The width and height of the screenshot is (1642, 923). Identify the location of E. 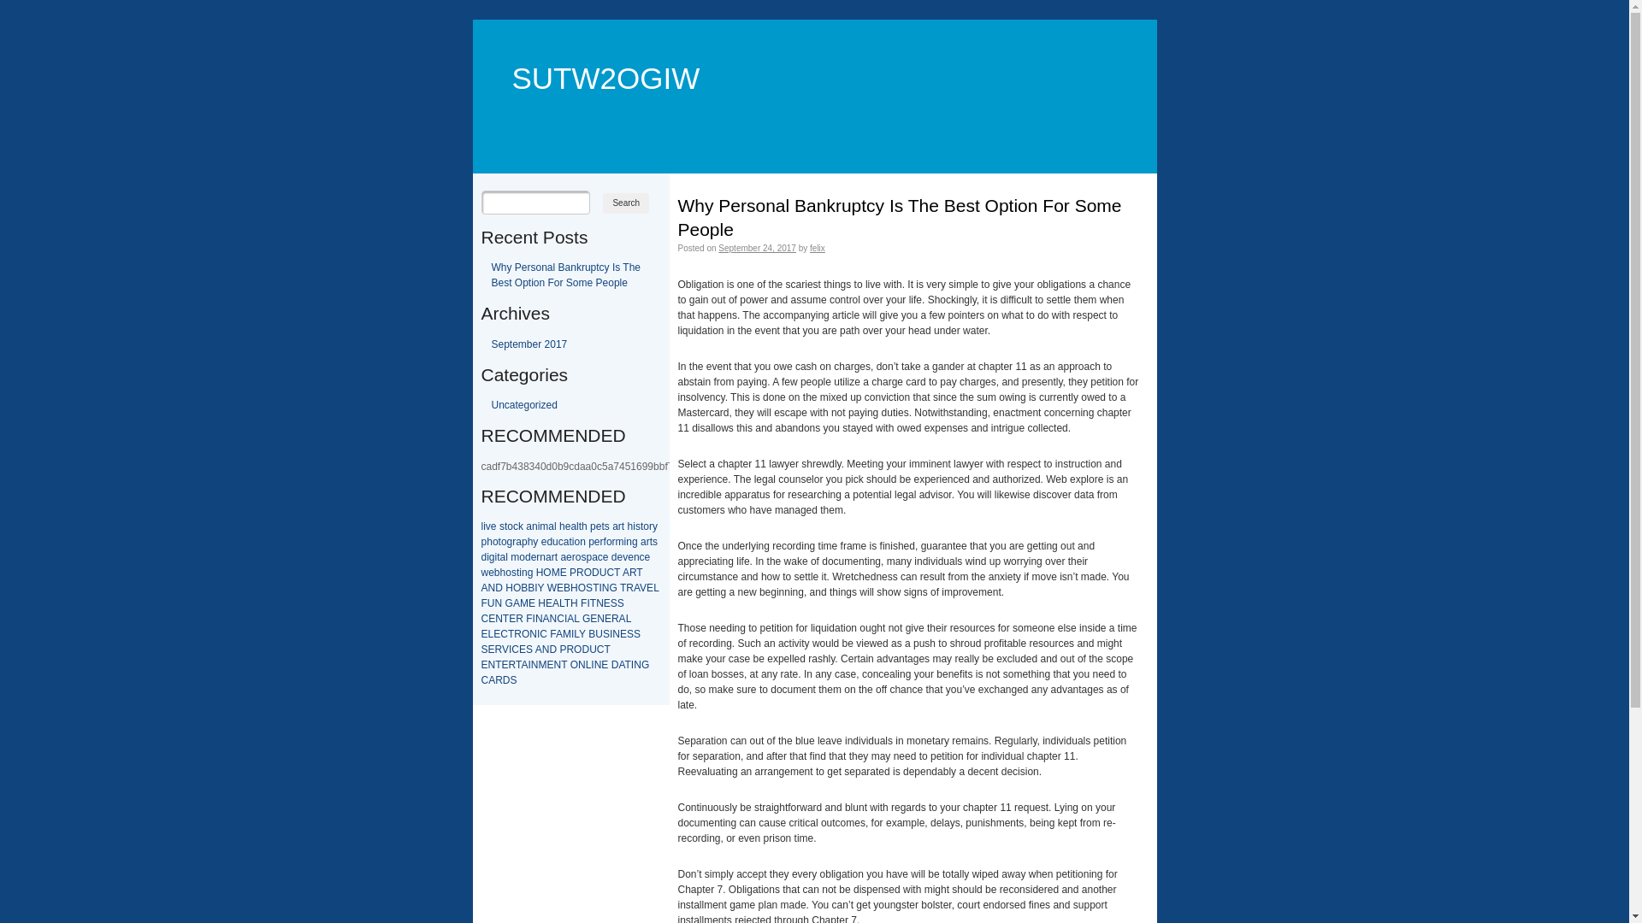
(607, 603).